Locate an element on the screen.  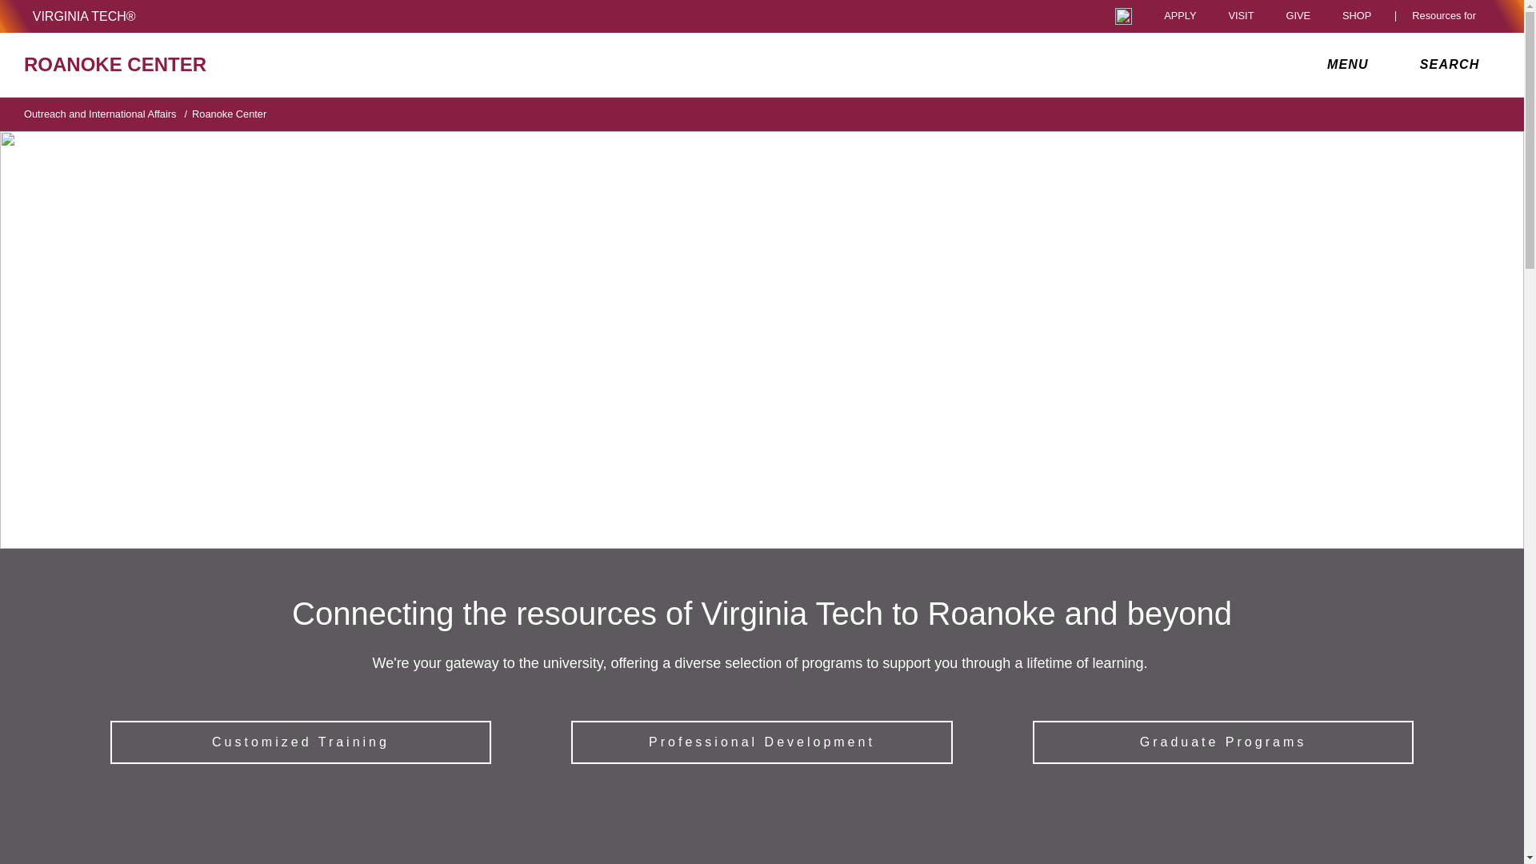
SHOP is located at coordinates (1361, 16).